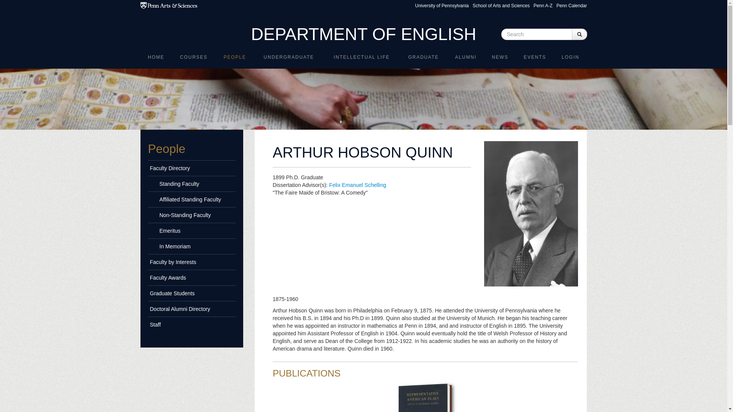 This screenshot has height=412, width=733. What do you see at coordinates (192, 293) in the screenshot?
I see `Graduate Students` at bounding box center [192, 293].